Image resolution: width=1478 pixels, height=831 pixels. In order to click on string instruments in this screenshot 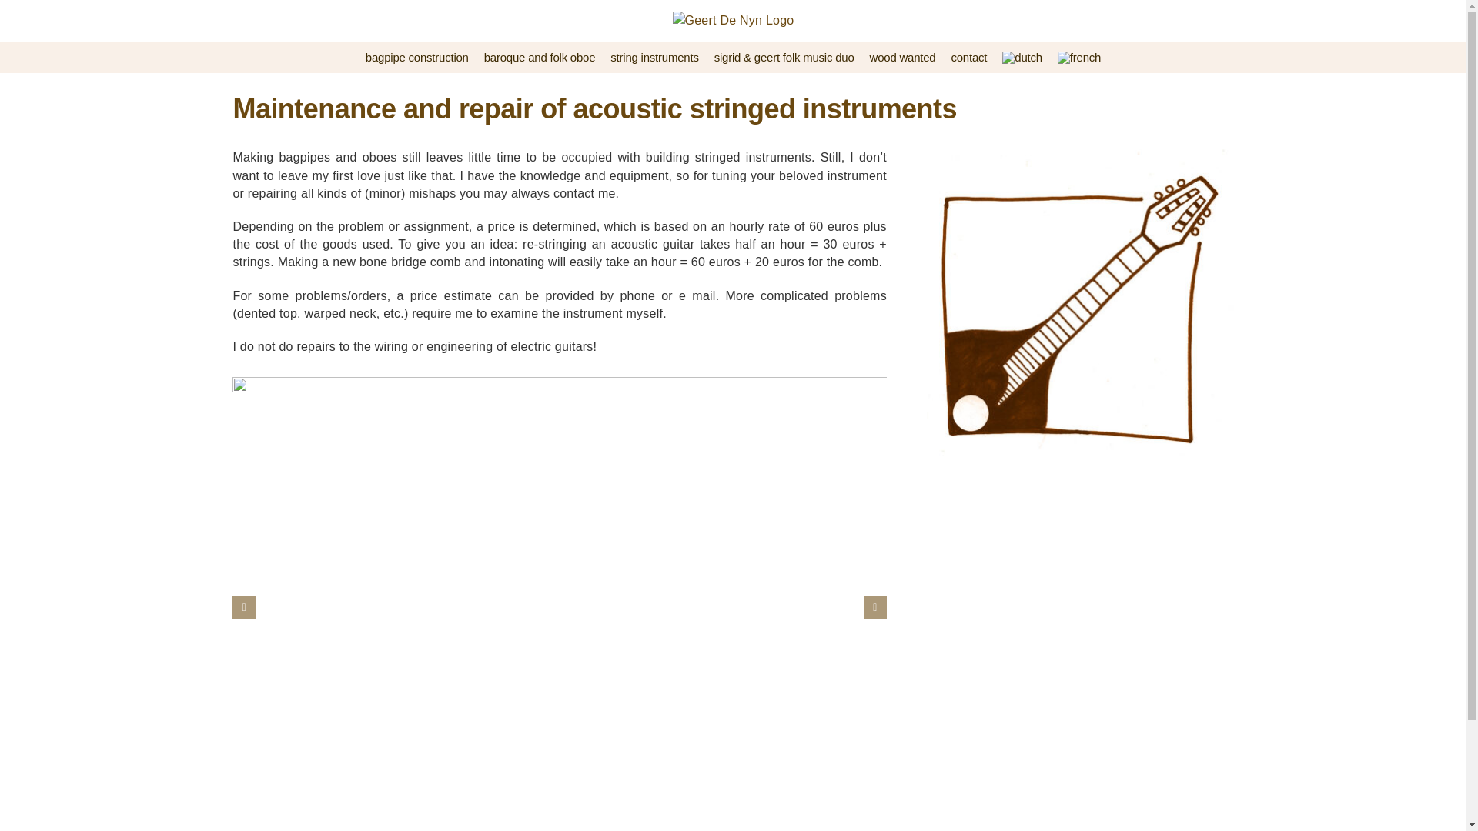, I will do `click(654, 57)`.